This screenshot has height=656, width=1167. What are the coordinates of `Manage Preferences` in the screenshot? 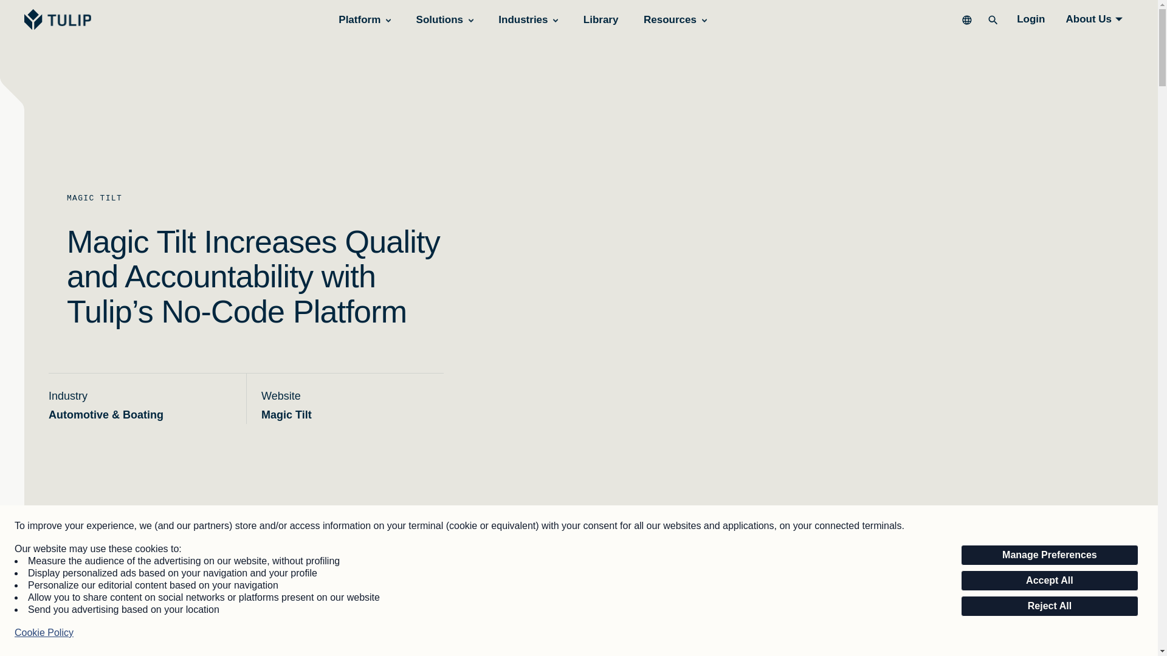 It's located at (1049, 555).